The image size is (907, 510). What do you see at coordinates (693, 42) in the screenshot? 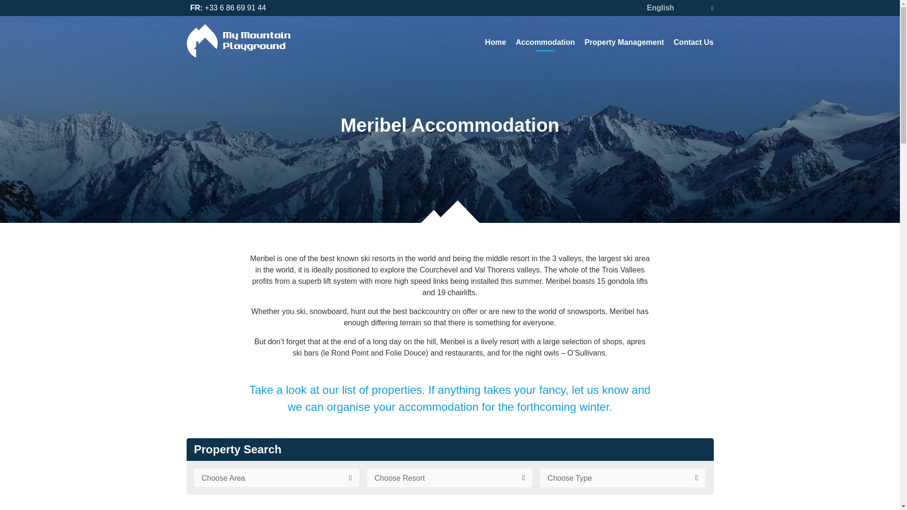
I see `Contact Us` at bounding box center [693, 42].